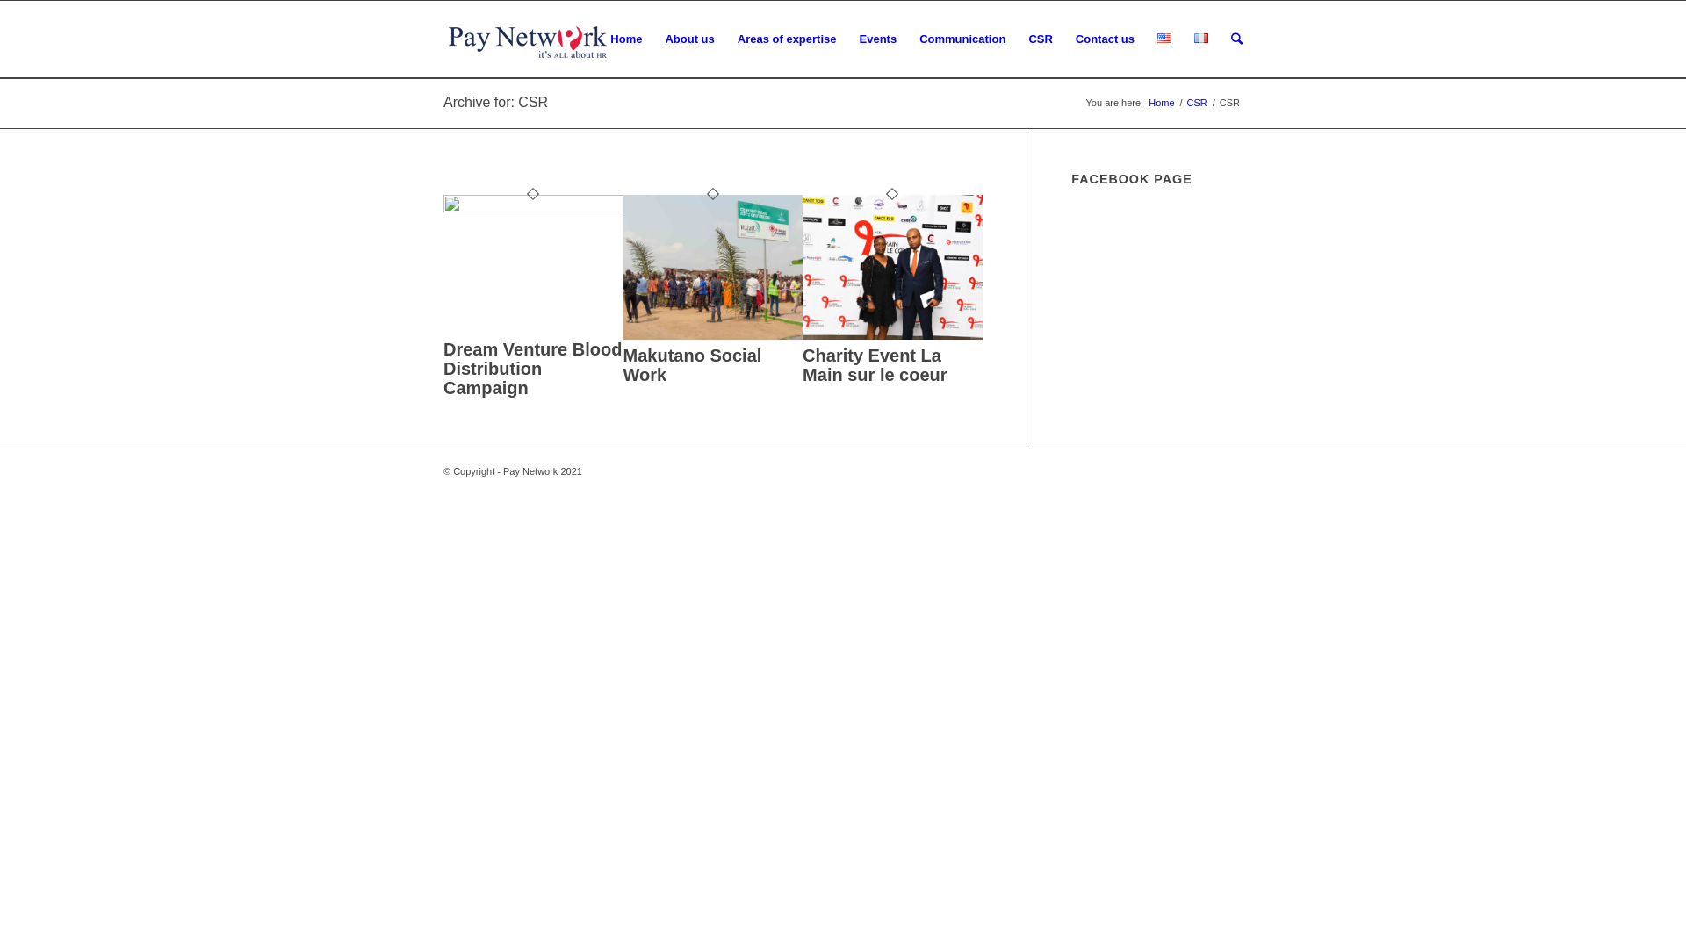 The image size is (1686, 948). I want to click on Areas of expertise, so click(787, 39).